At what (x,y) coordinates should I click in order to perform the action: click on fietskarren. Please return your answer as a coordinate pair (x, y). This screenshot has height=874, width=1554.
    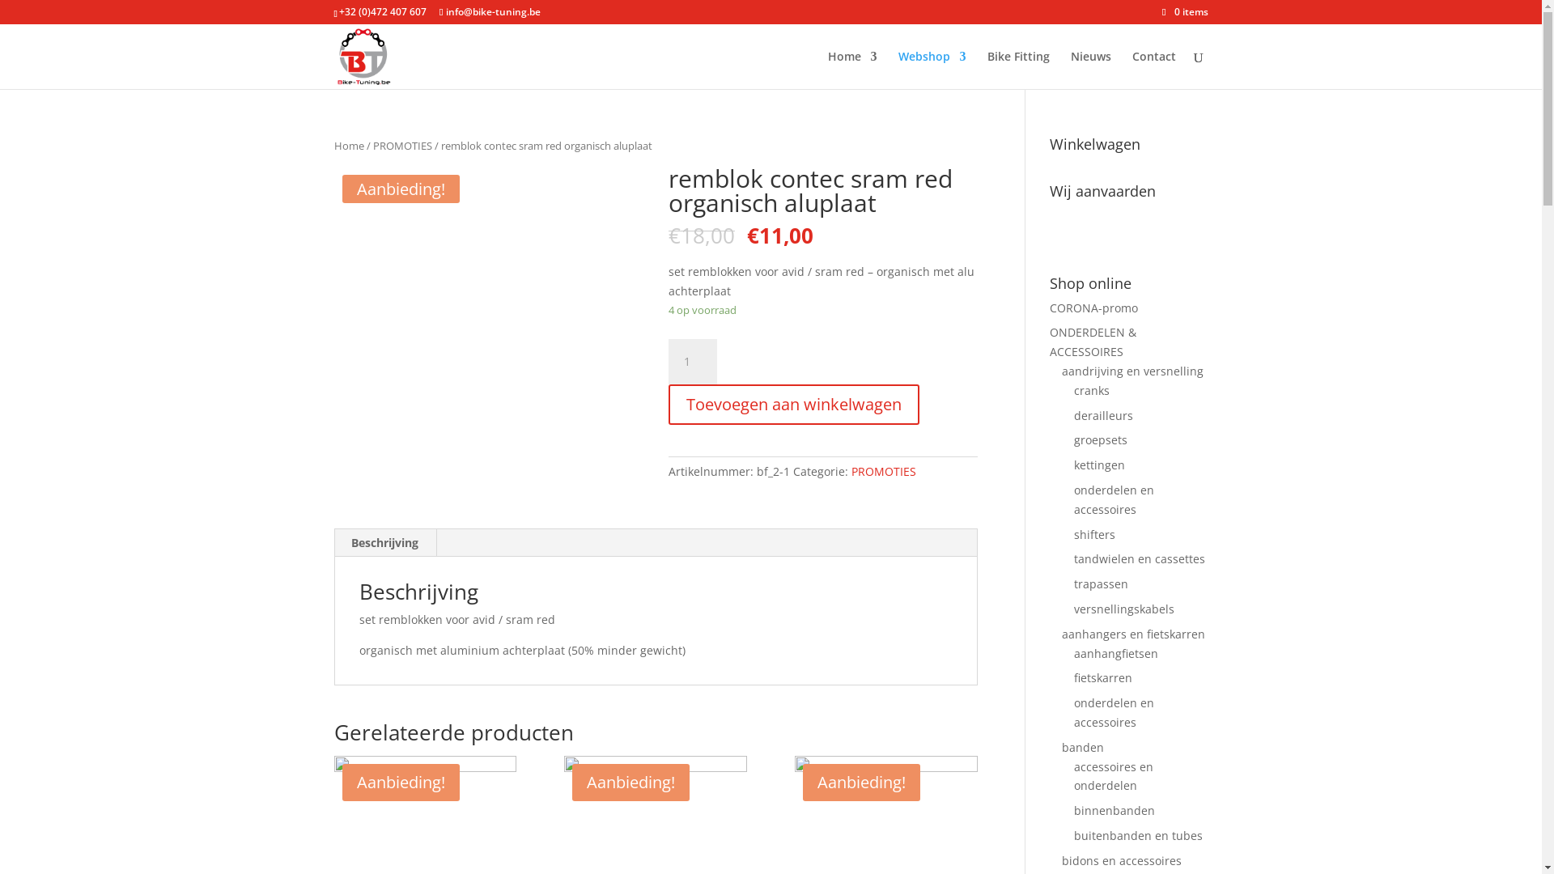
    Looking at the image, I should click on (1103, 678).